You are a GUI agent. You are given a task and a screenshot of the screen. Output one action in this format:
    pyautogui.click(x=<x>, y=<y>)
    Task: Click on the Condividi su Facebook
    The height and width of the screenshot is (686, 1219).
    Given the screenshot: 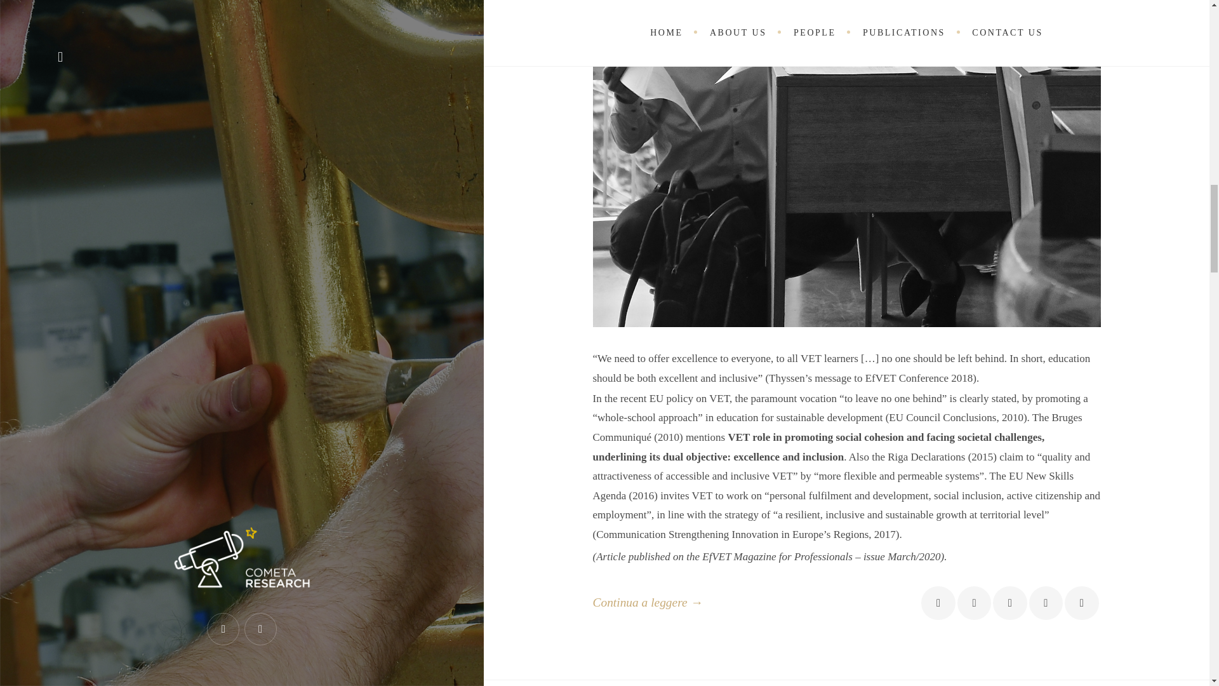 What is the action you would take?
    pyautogui.click(x=938, y=603)
    